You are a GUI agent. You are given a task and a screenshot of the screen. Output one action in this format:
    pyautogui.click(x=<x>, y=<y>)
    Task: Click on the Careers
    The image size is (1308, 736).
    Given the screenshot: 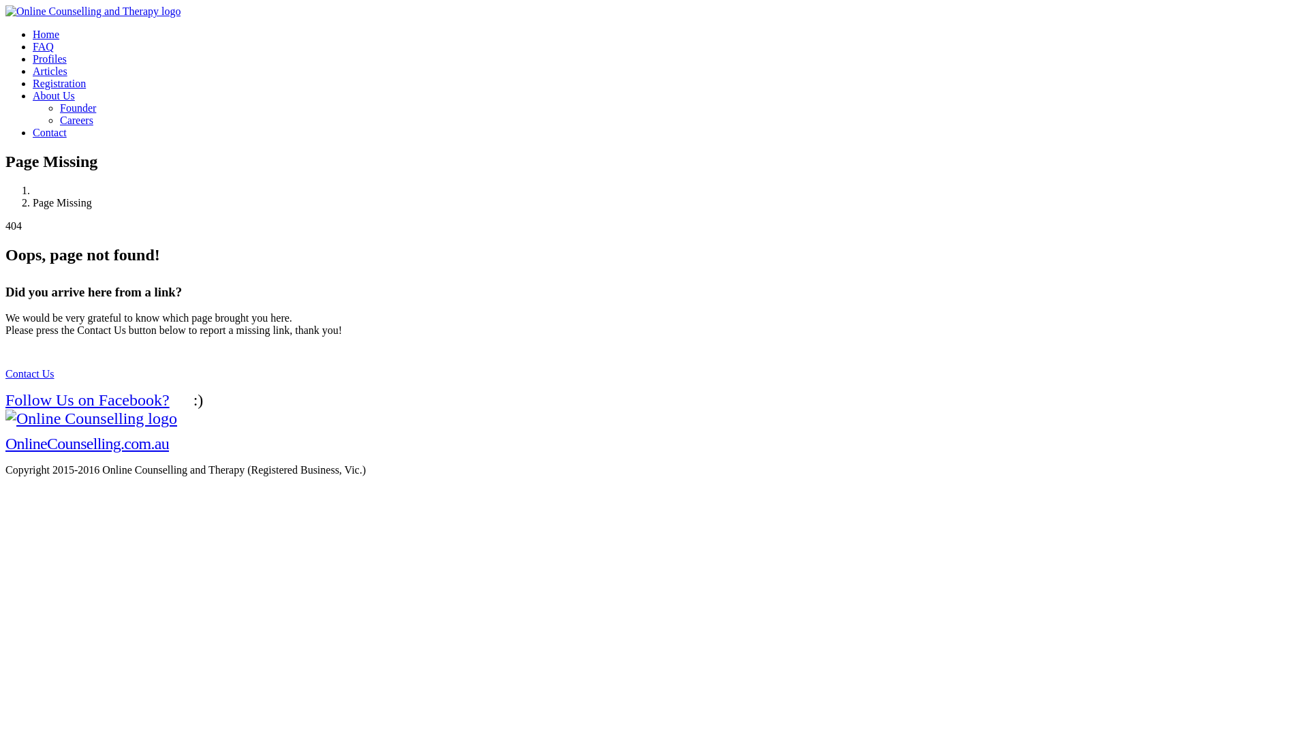 What is the action you would take?
    pyautogui.click(x=76, y=120)
    